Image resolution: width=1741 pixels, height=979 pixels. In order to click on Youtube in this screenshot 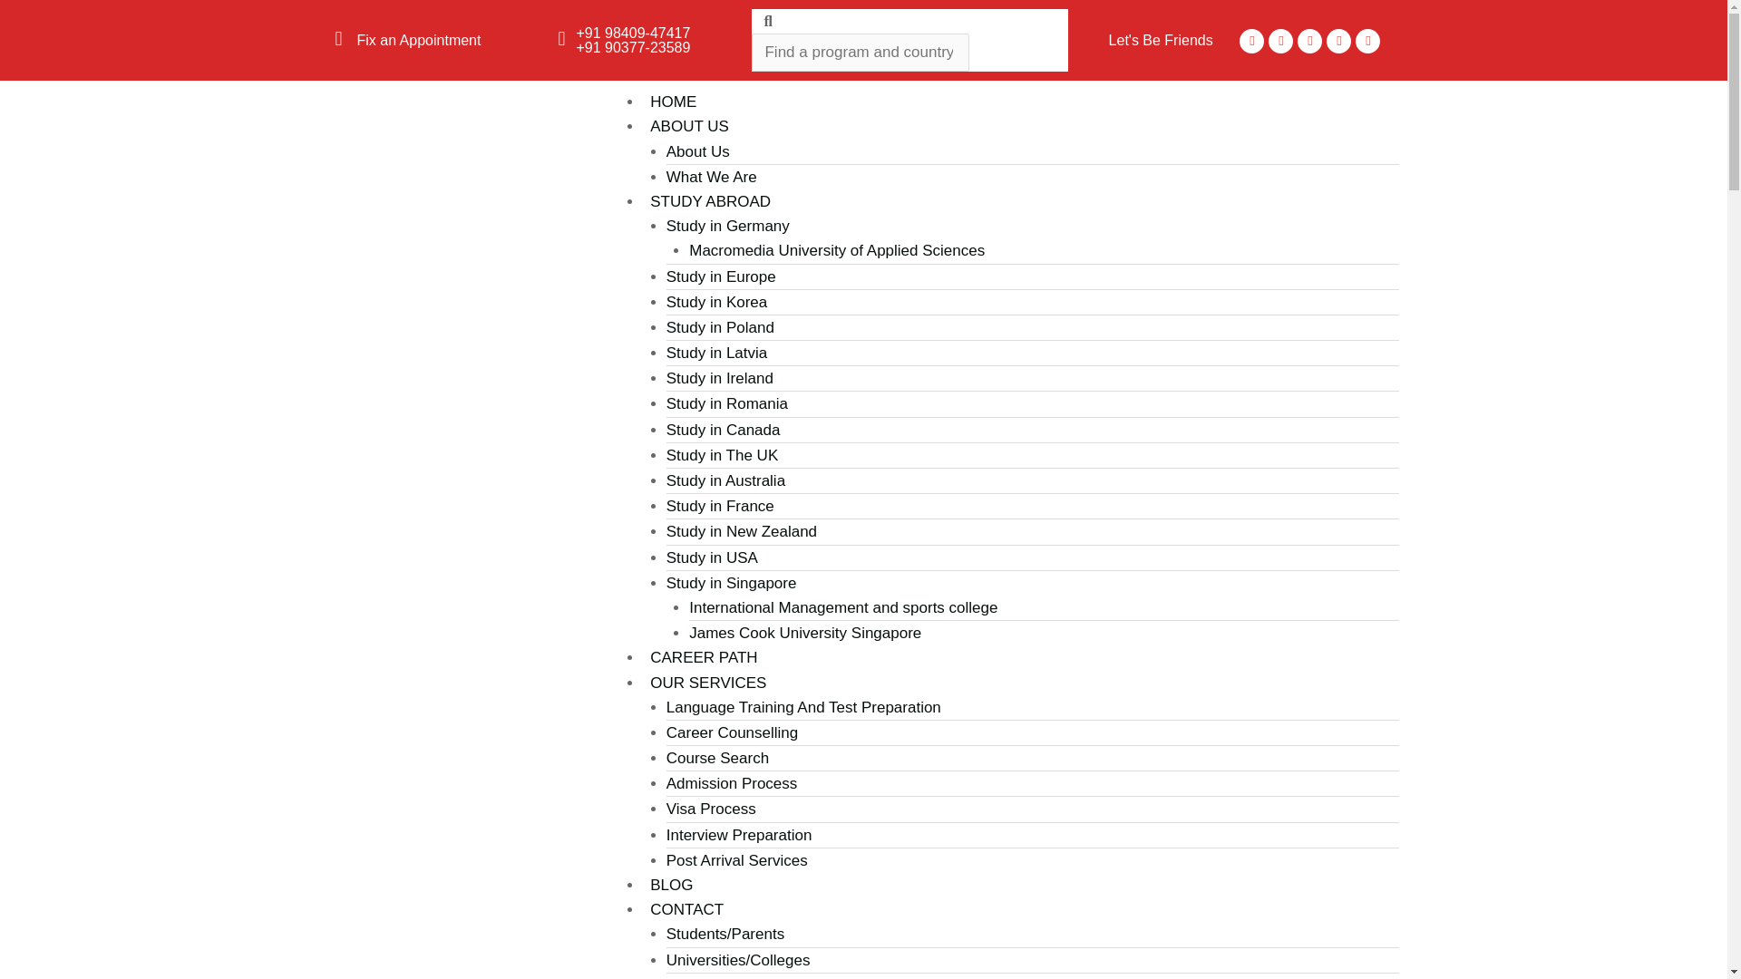, I will do `click(1309, 42)`.